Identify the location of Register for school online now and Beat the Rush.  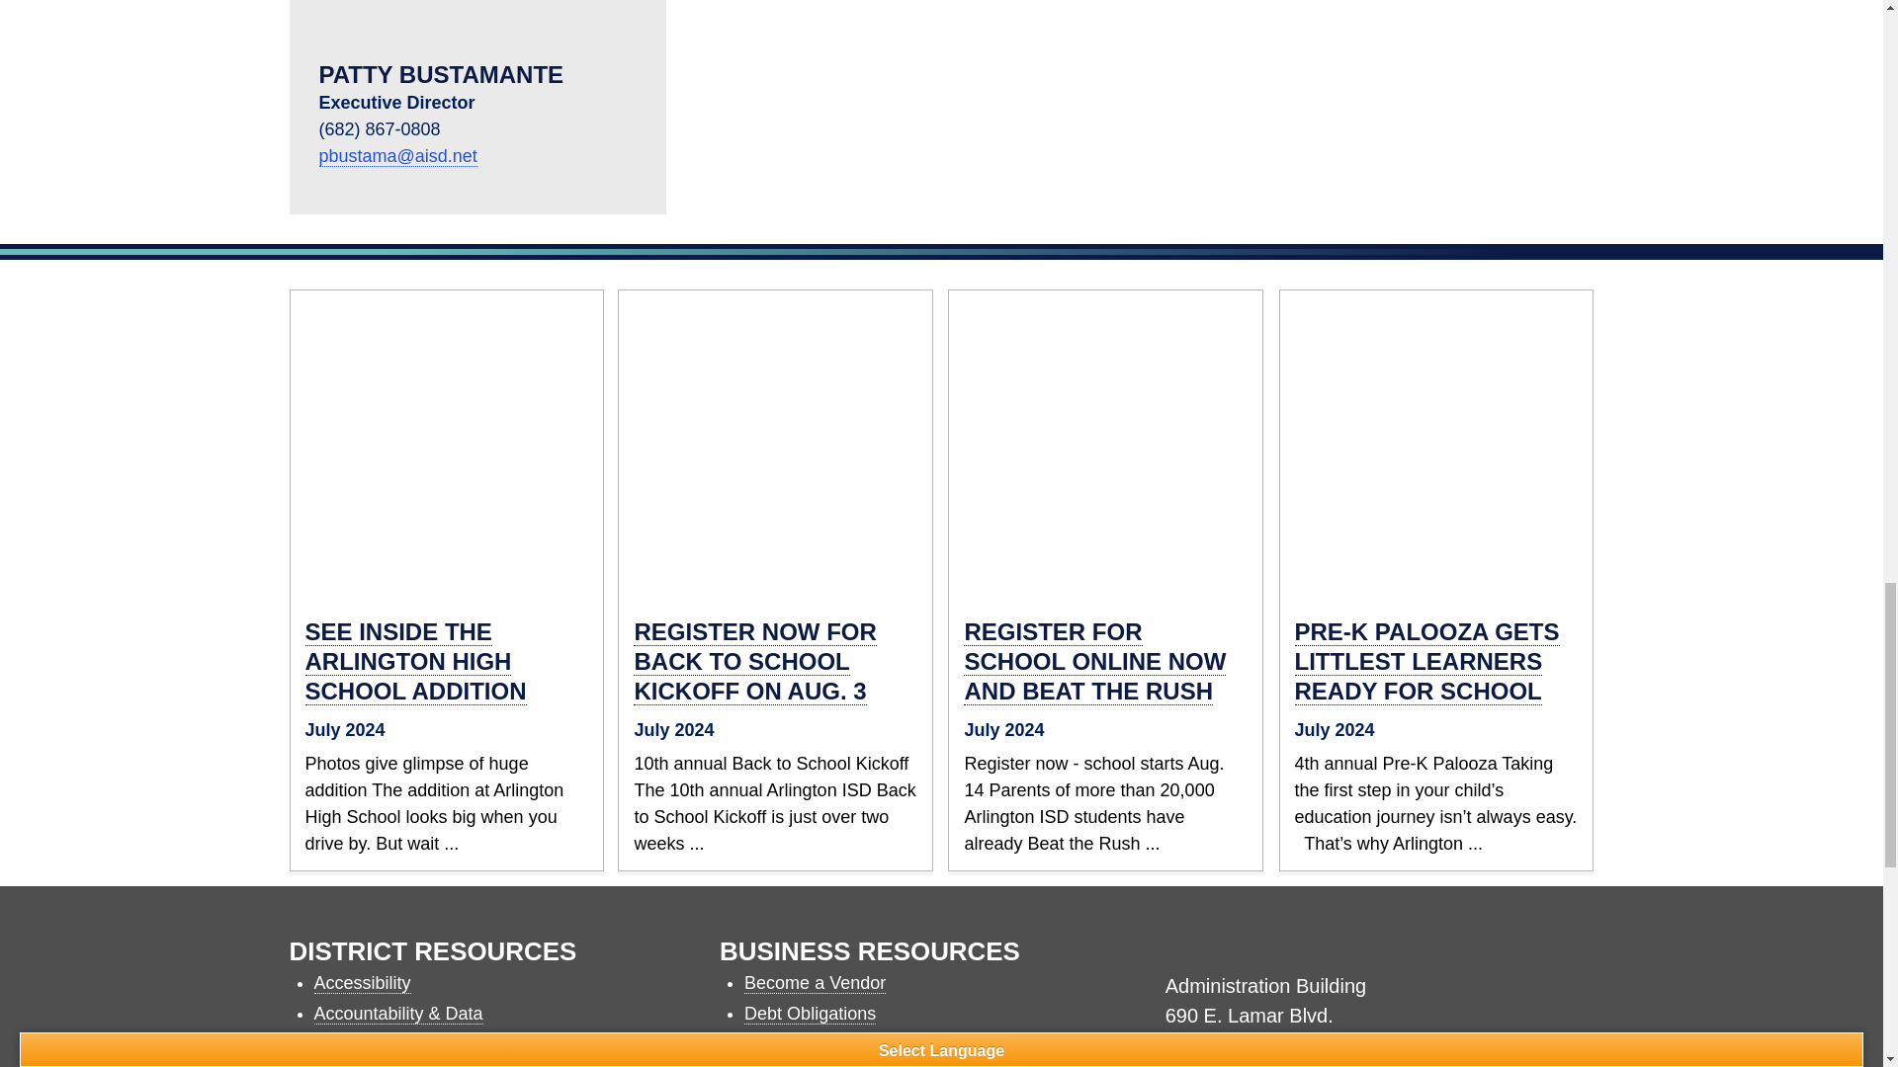
(1095, 662).